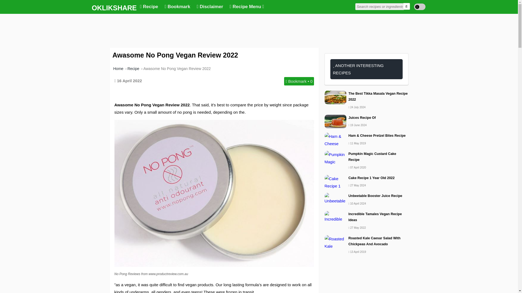 Image resolution: width=522 pixels, height=293 pixels. I want to click on Recipe Menu, so click(247, 7).